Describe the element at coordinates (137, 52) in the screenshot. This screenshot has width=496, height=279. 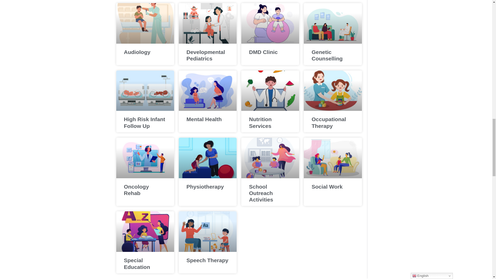
I see `Audiology` at that location.